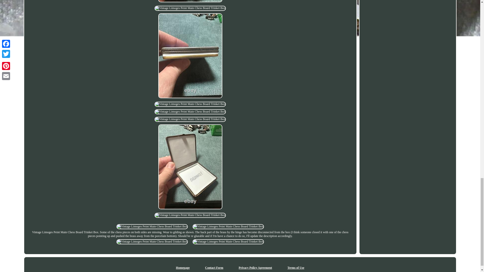 This screenshot has height=272, width=484. Describe the element at coordinates (152, 242) in the screenshot. I see `Vintage Limoges Peint Main Chess Board Trinket Box` at that location.